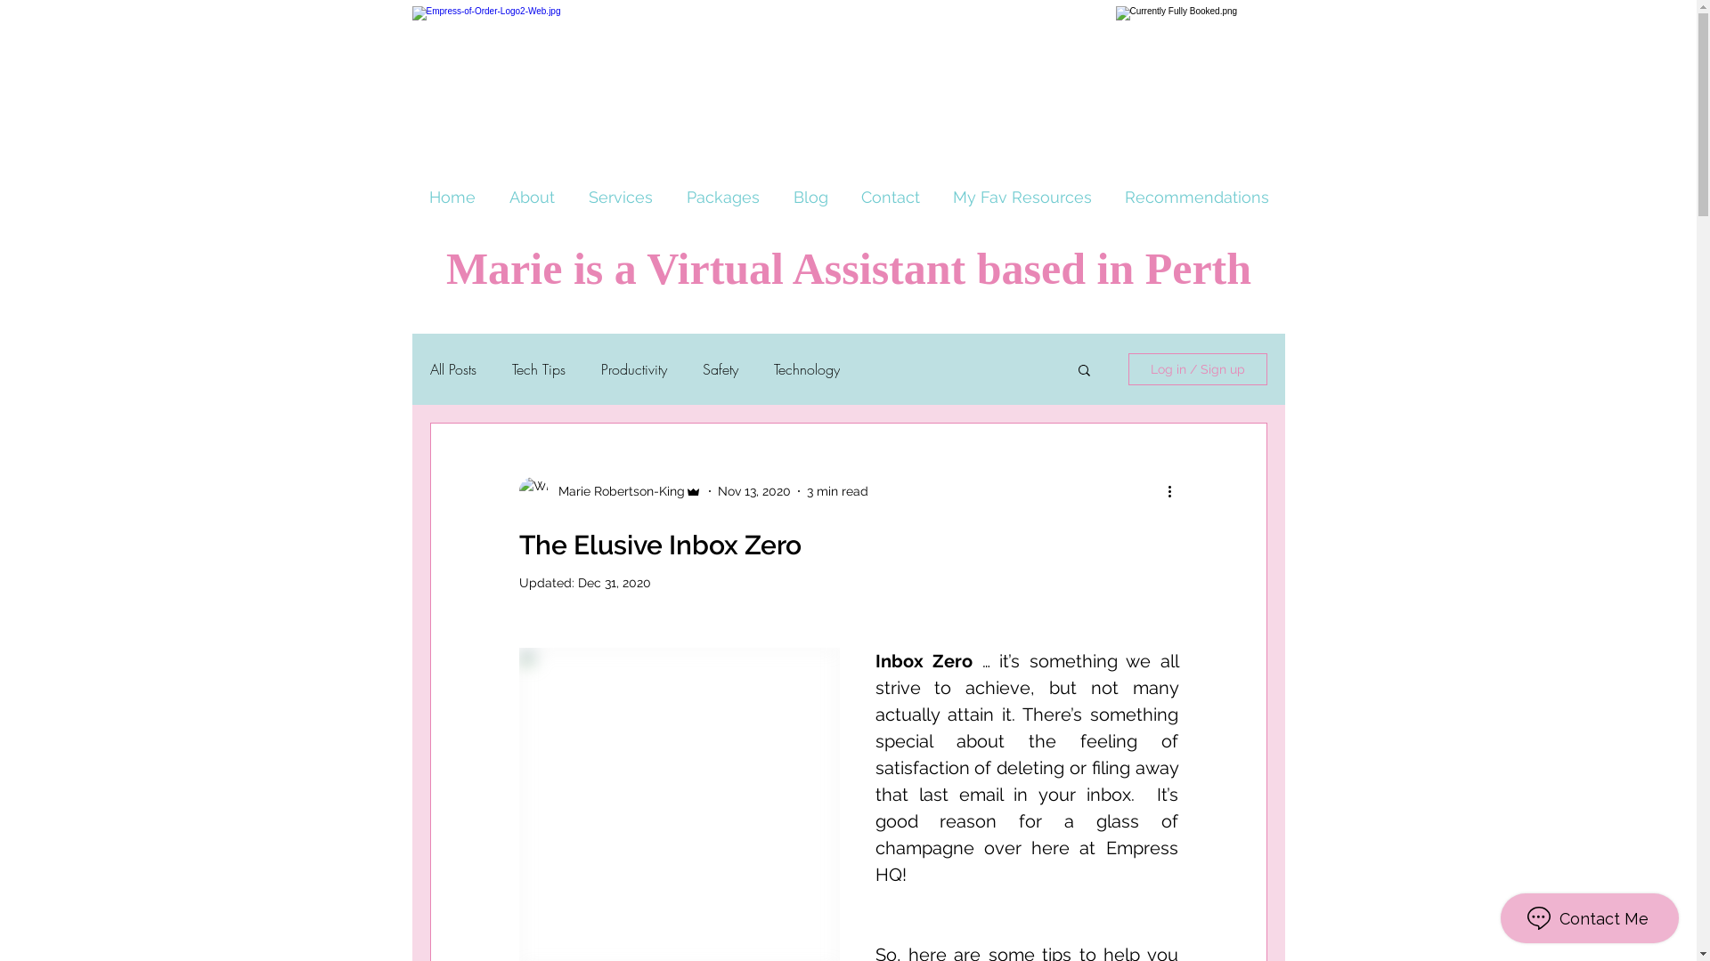 The height and width of the screenshot is (961, 1710). Describe the element at coordinates (891, 198) in the screenshot. I see `Contact` at that location.